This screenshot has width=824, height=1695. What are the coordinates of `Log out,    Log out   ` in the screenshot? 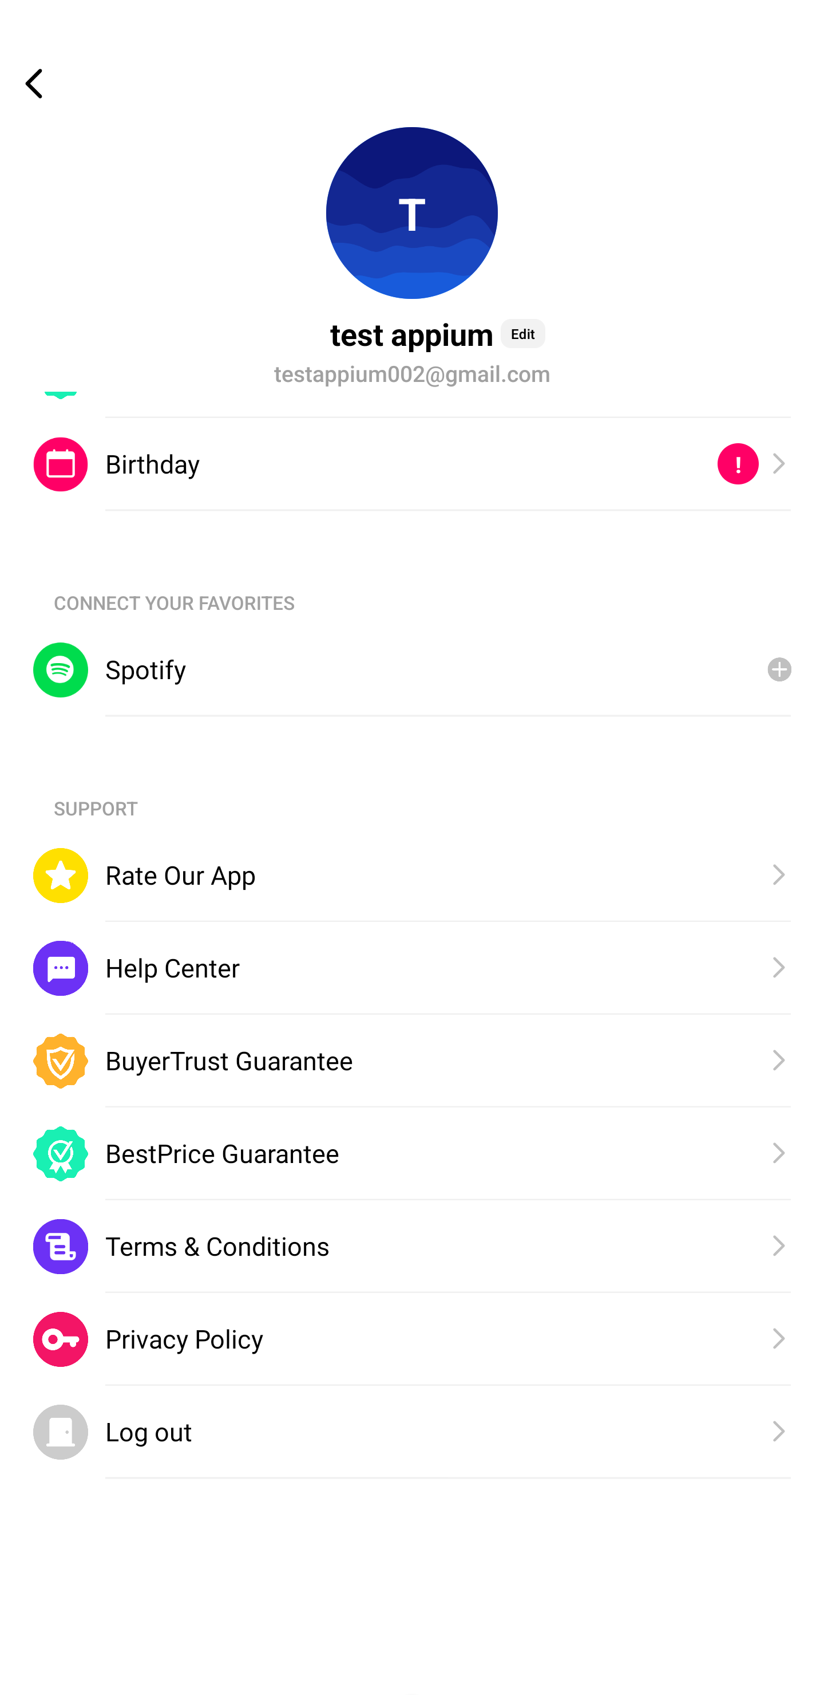 It's located at (412, 1432).